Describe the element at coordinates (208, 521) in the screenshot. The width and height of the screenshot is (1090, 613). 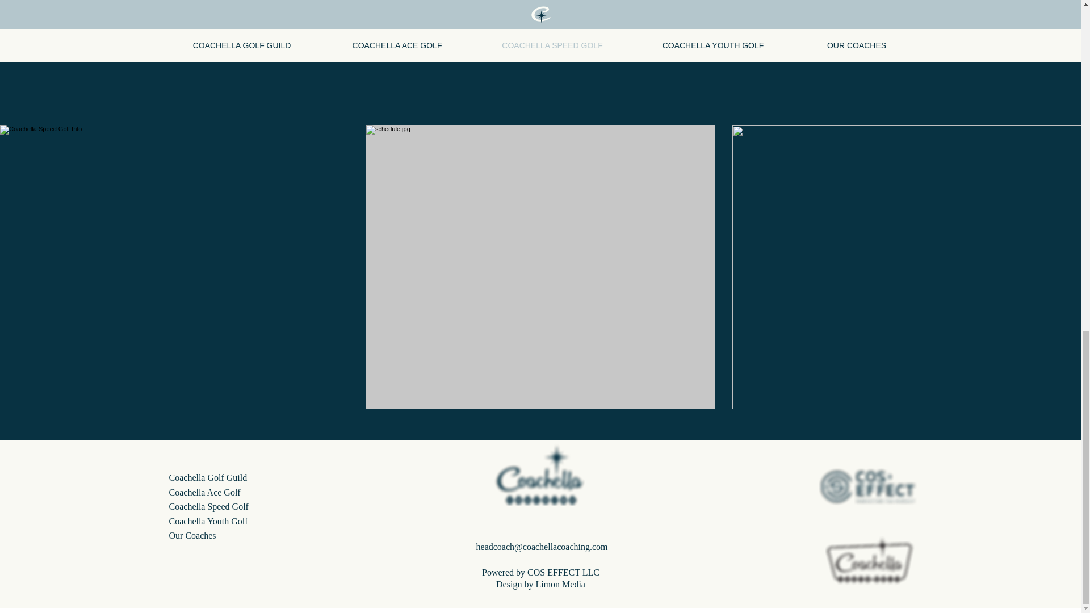
I see `Coachella Youth Golf` at that location.